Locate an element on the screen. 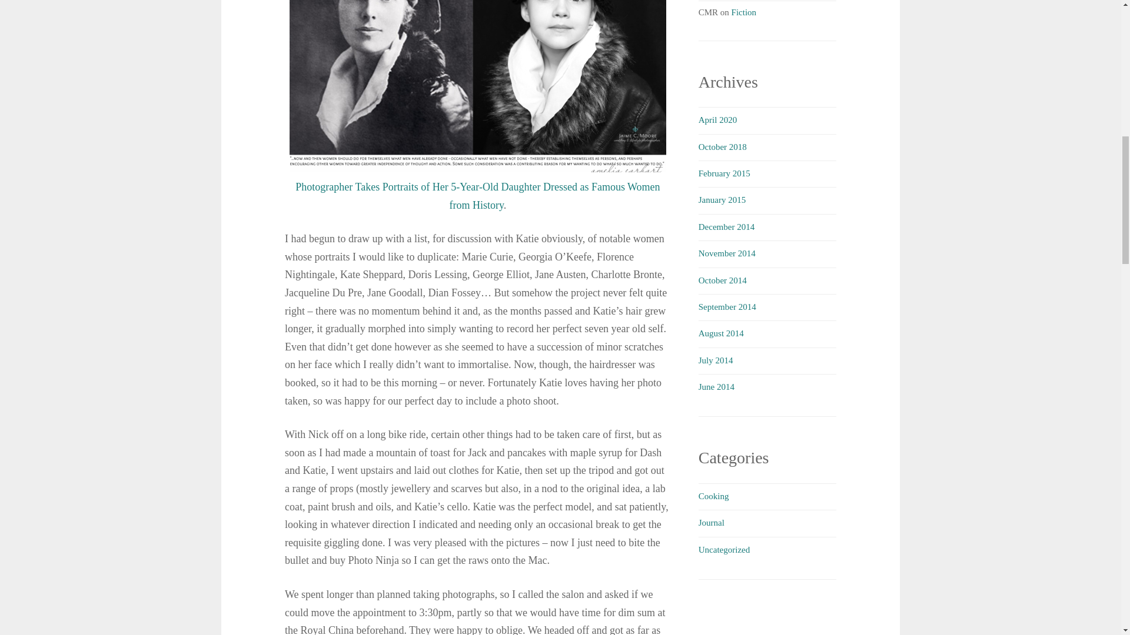 This screenshot has height=635, width=1130. November 2014 is located at coordinates (727, 253).